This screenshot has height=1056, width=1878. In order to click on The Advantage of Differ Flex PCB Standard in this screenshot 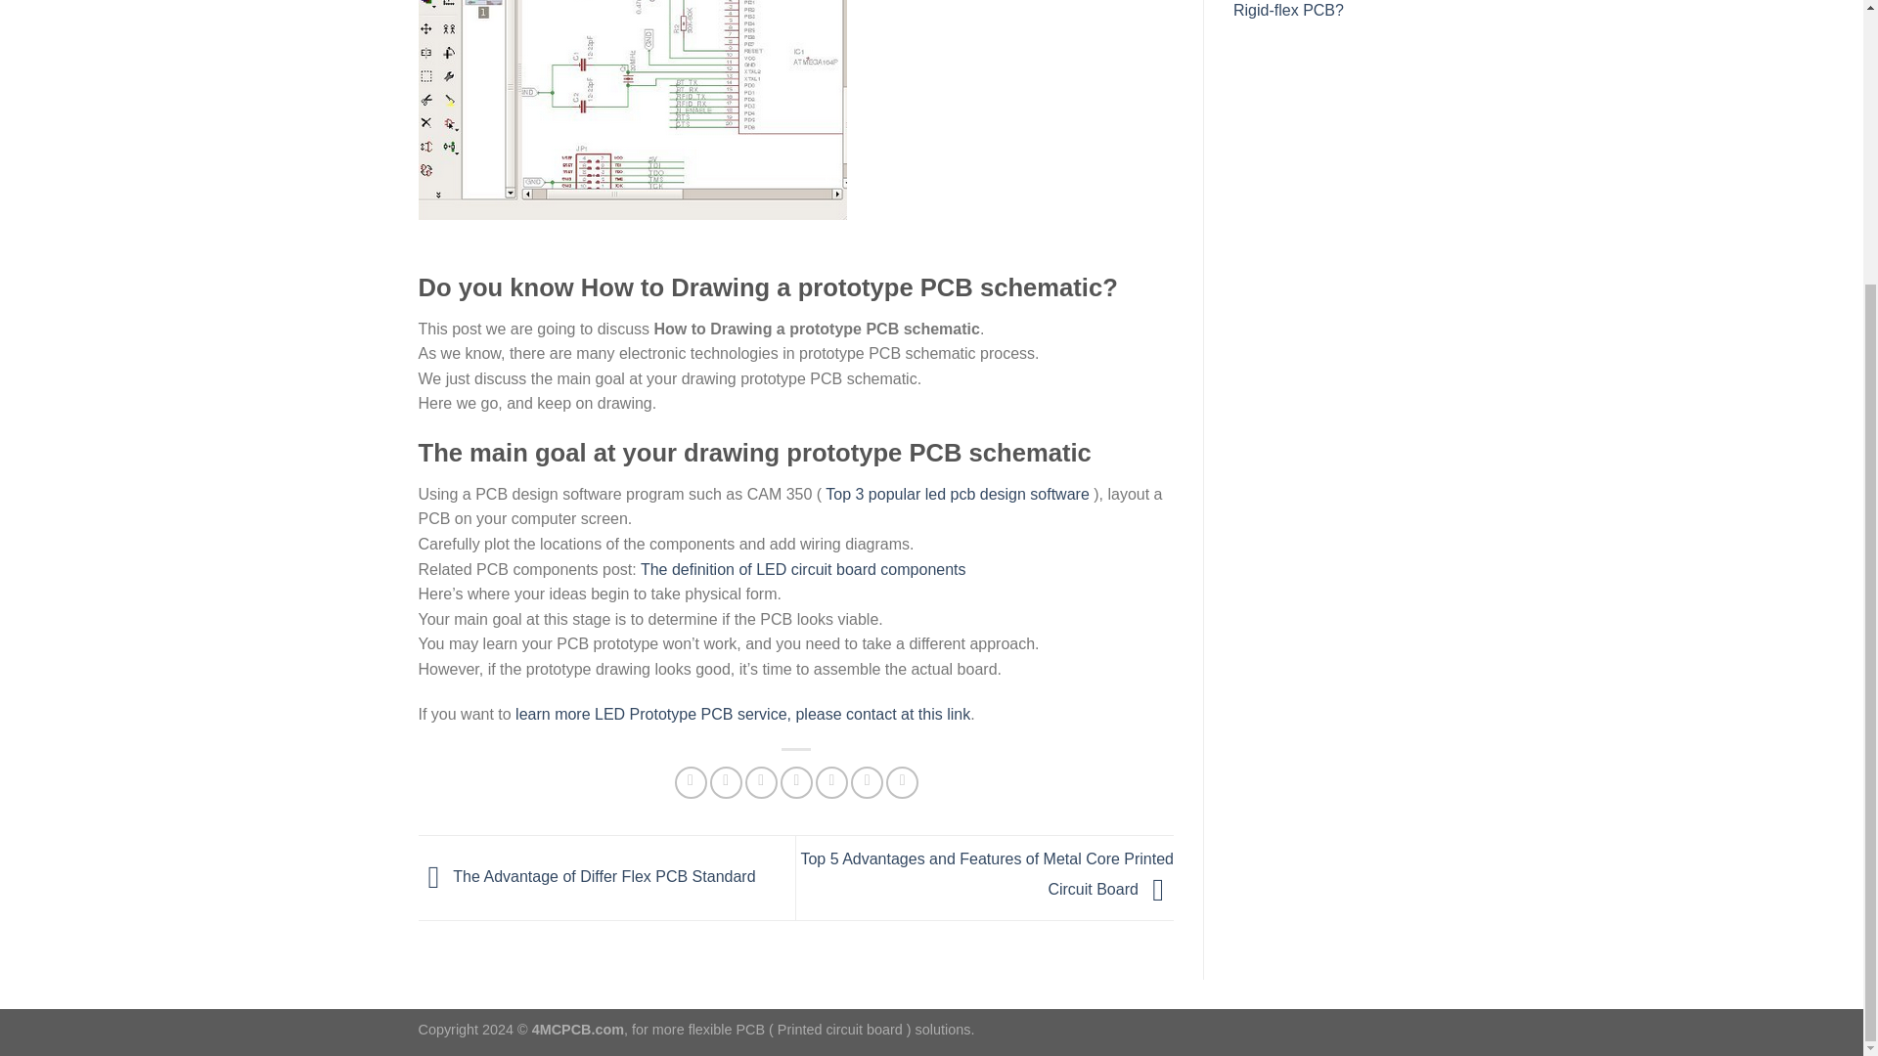, I will do `click(587, 876)`.